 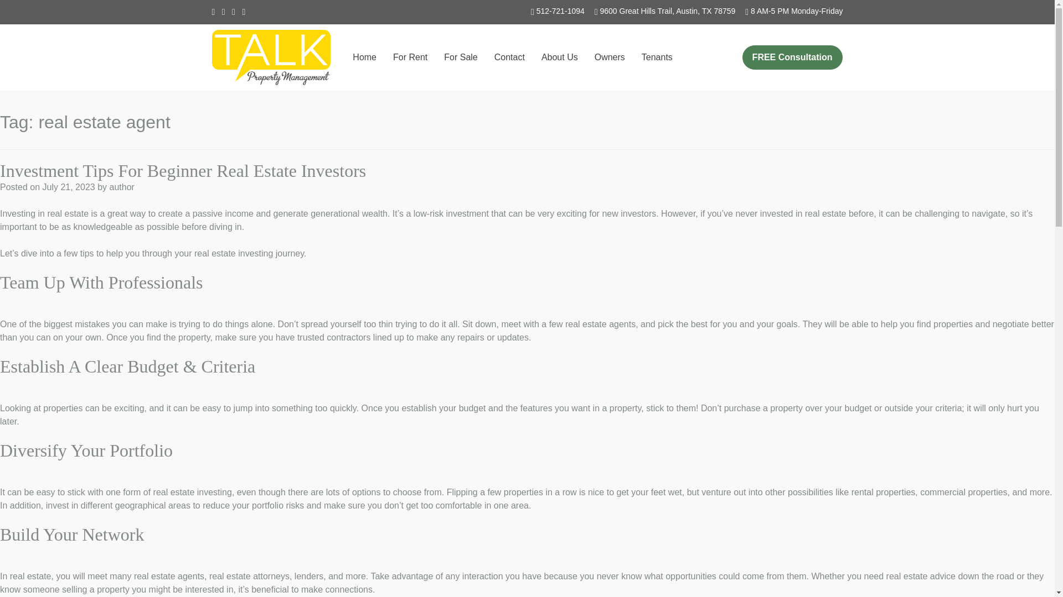 What do you see at coordinates (410, 57) in the screenshot?
I see `For Rent` at bounding box center [410, 57].